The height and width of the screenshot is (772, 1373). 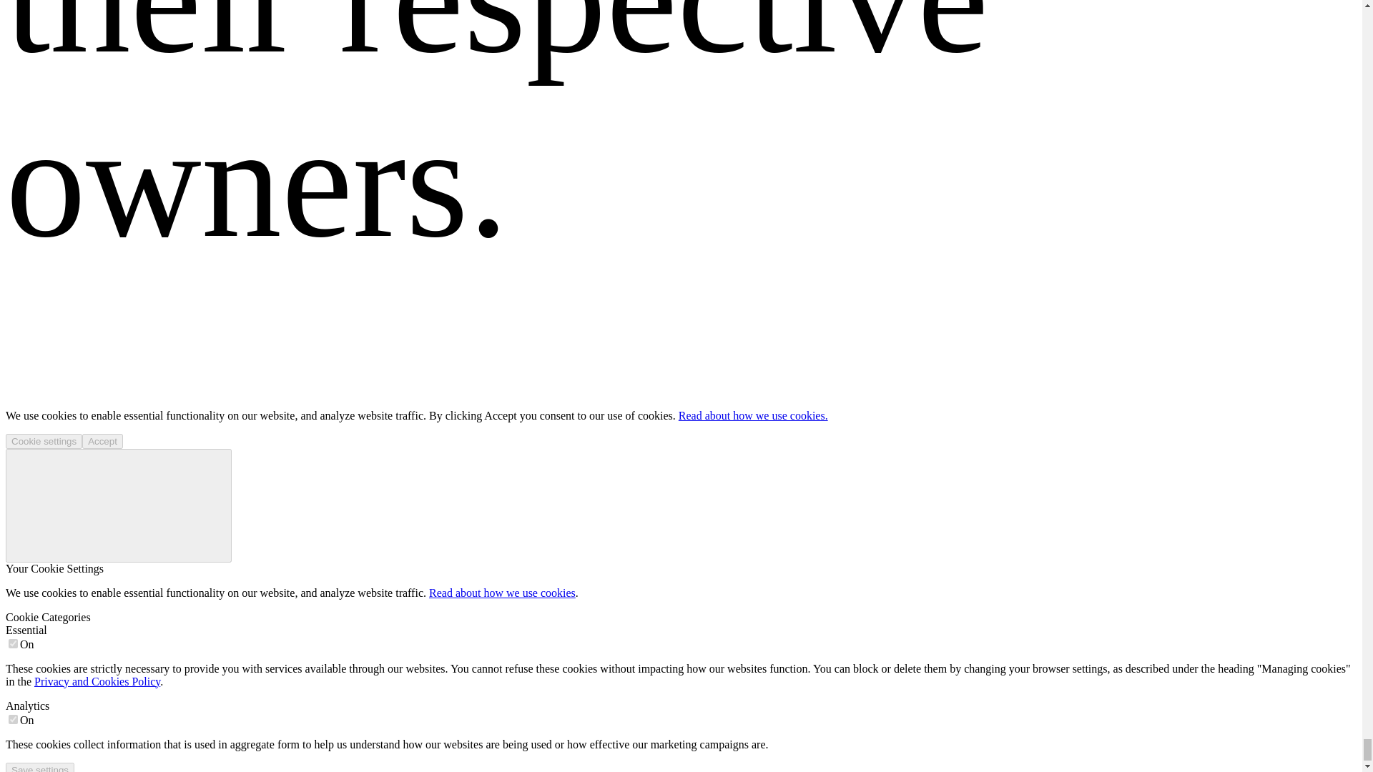 I want to click on Cookie settings, so click(x=44, y=440).